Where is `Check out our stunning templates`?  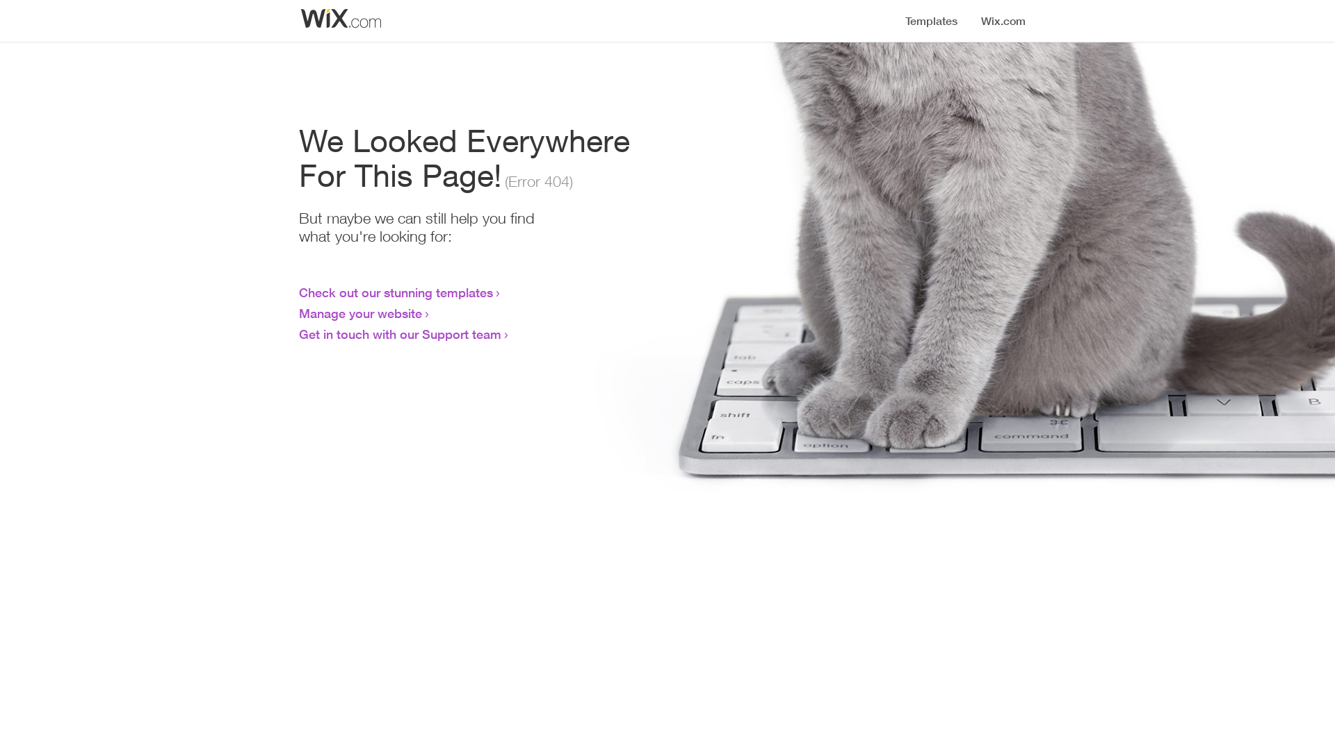 Check out our stunning templates is located at coordinates (396, 292).